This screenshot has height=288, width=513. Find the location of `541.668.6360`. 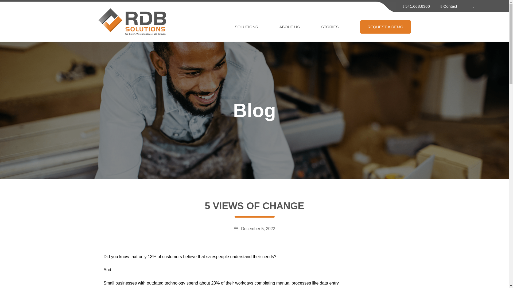

541.668.6360 is located at coordinates (415, 6).